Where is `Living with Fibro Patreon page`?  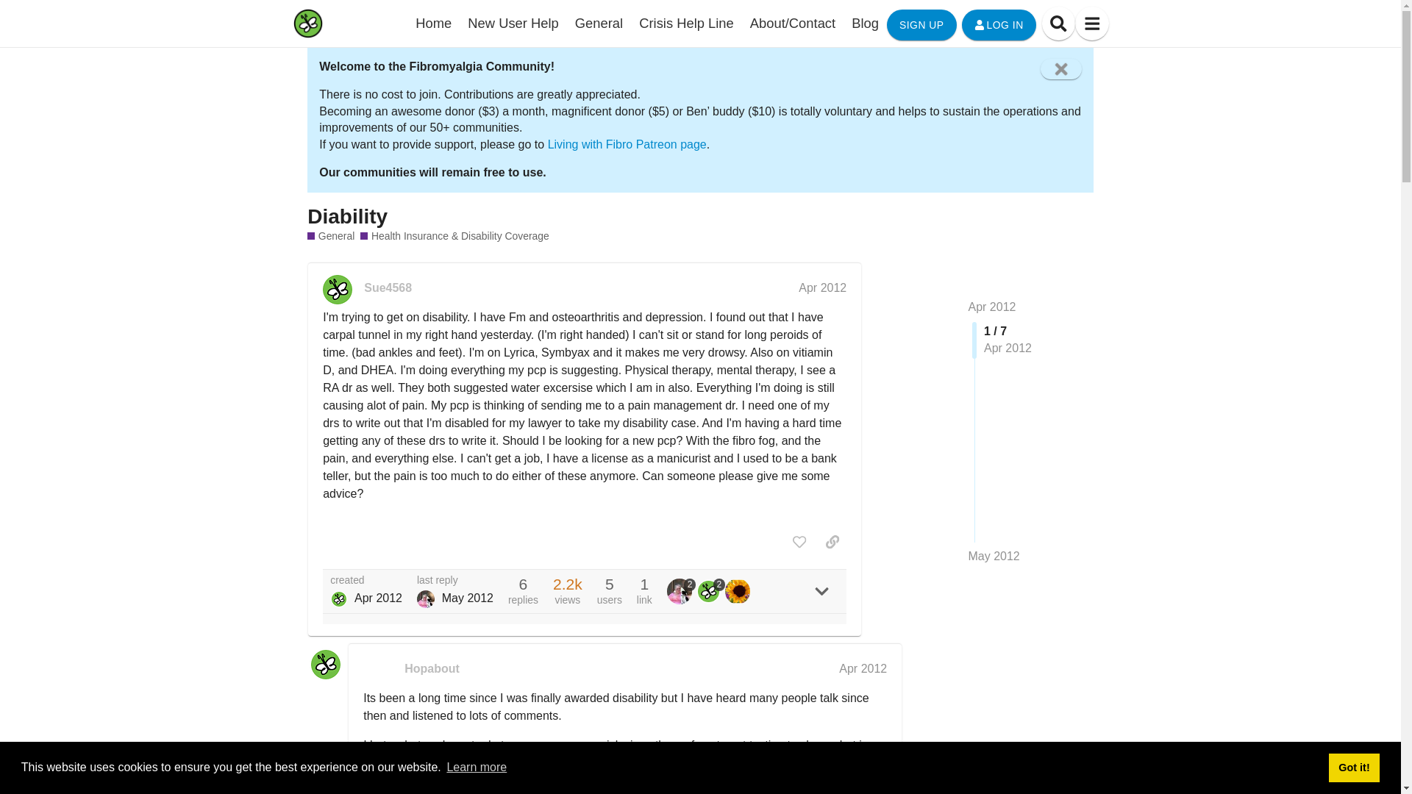
Living with Fibro Patreon page is located at coordinates (627, 144).